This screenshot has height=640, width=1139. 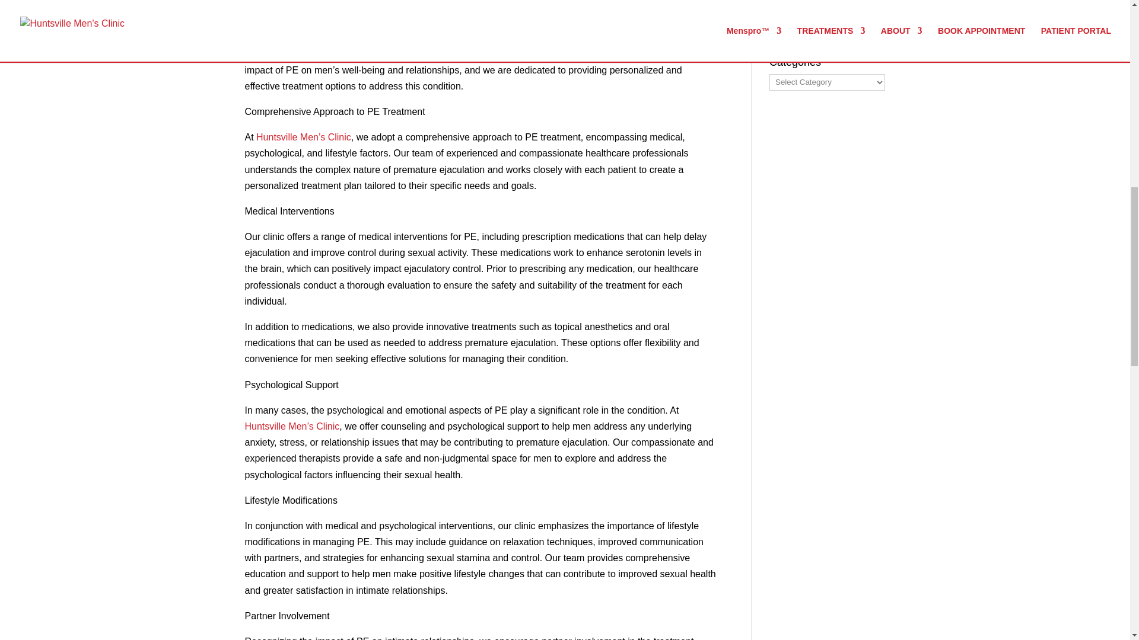 I want to click on Home Page, so click(x=542, y=53).